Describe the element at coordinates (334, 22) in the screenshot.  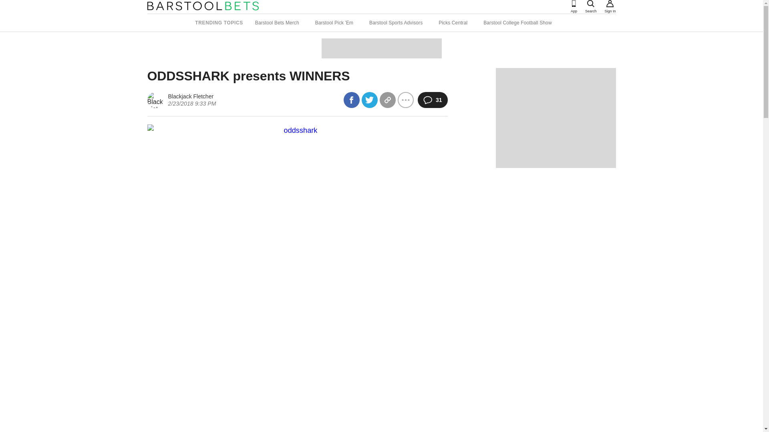
I see `Barstool Pick 'Em` at that location.